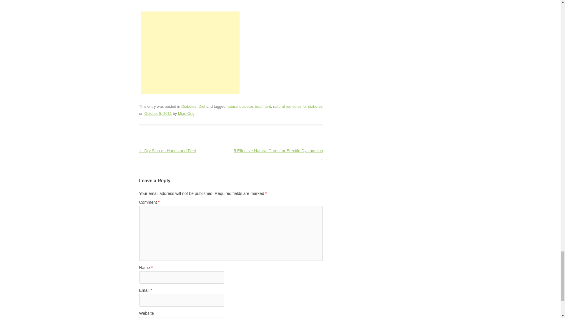 The width and height of the screenshot is (565, 318). I want to click on 1:50 pm, so click(158, 114).